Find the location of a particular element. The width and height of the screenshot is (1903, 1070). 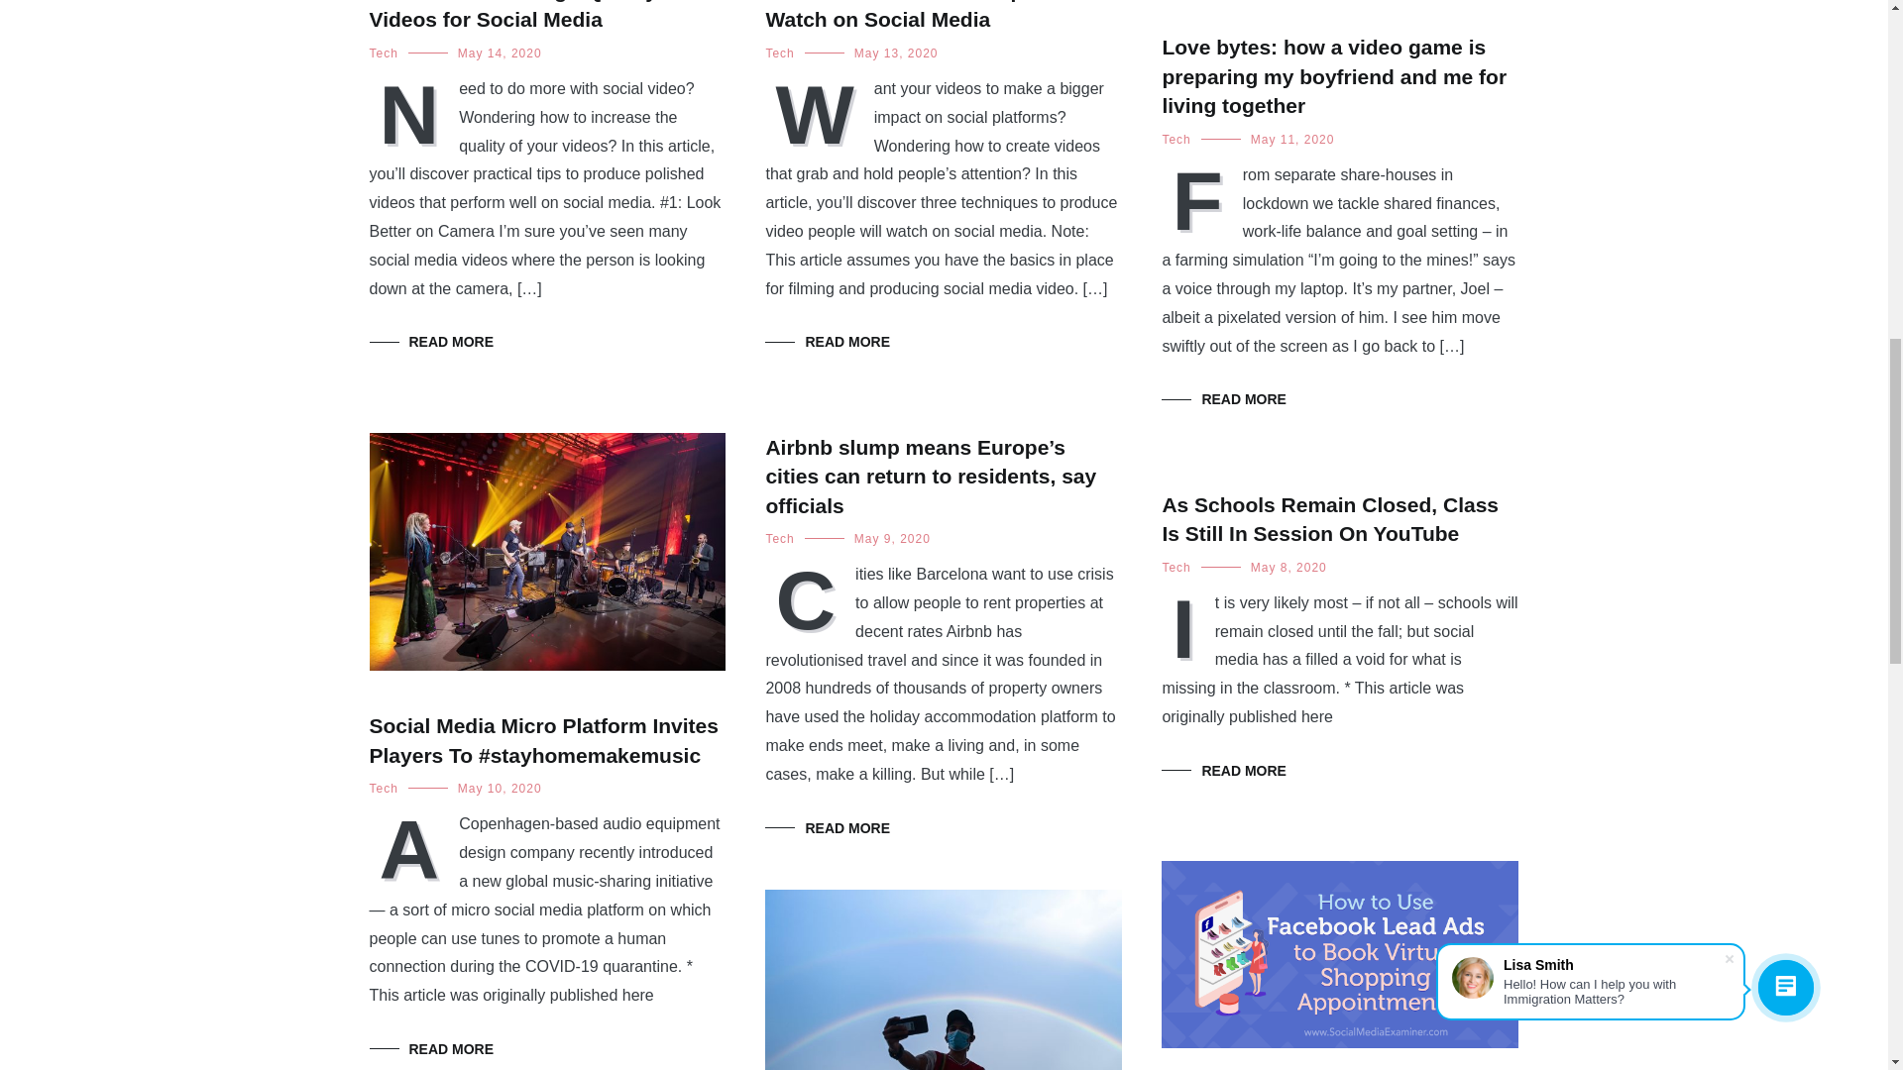

A is located at coordinates (413, 847).